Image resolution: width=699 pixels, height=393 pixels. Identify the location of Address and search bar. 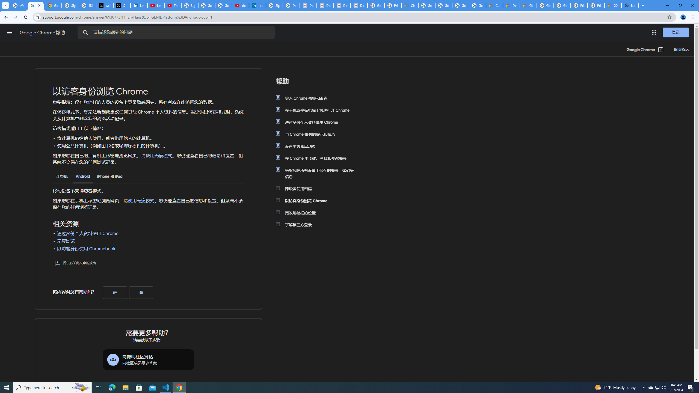
(353, 17).